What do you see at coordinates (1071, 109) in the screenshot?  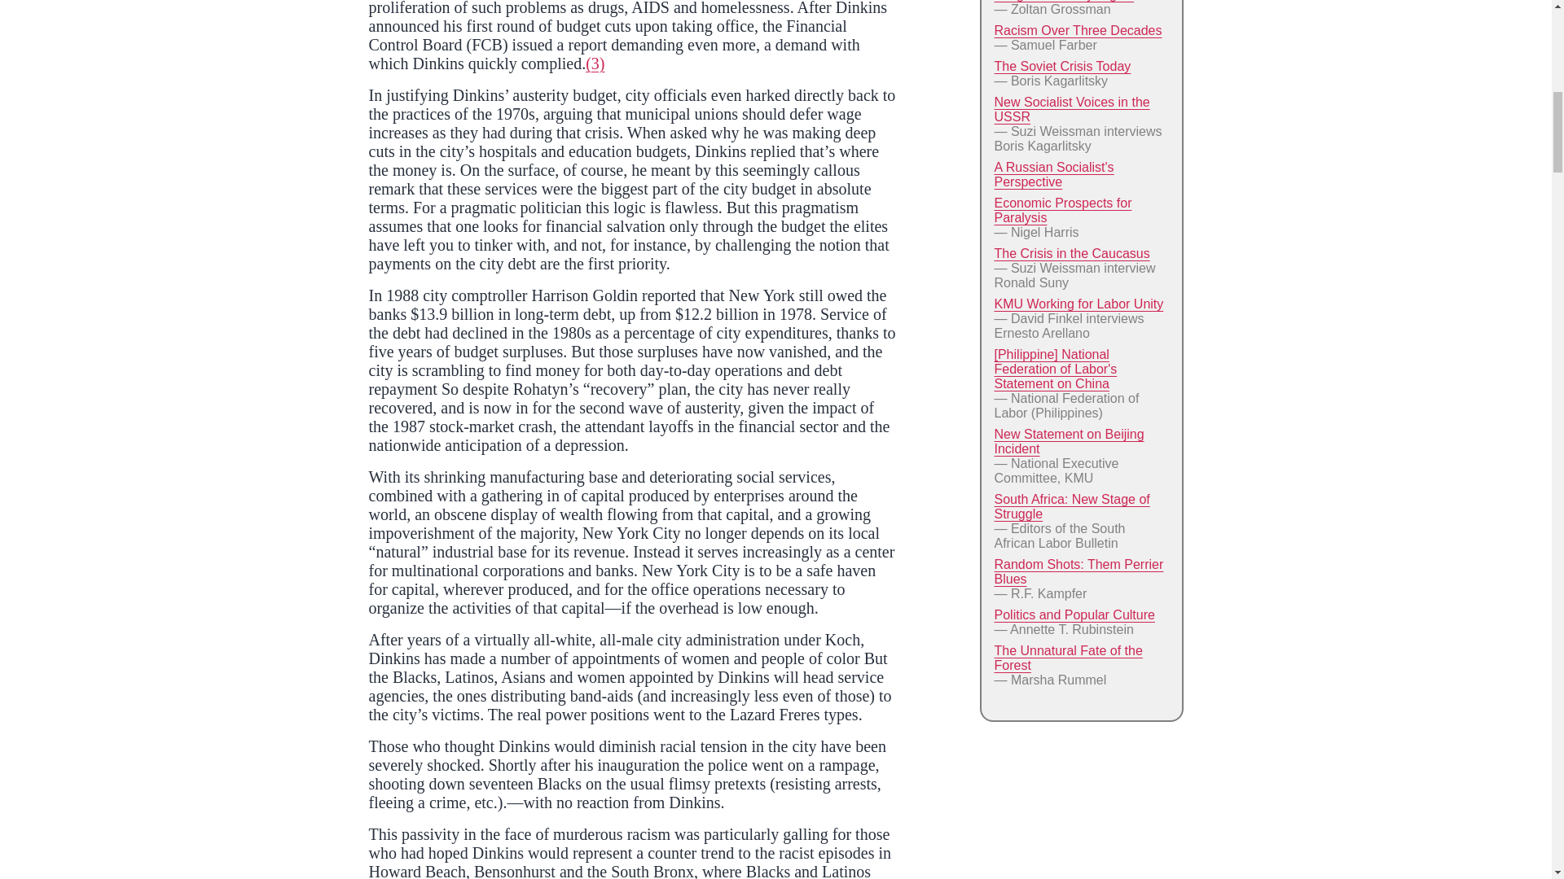 I see `New Socialist Voices in the USSR` at bounding box center [1071, 109].